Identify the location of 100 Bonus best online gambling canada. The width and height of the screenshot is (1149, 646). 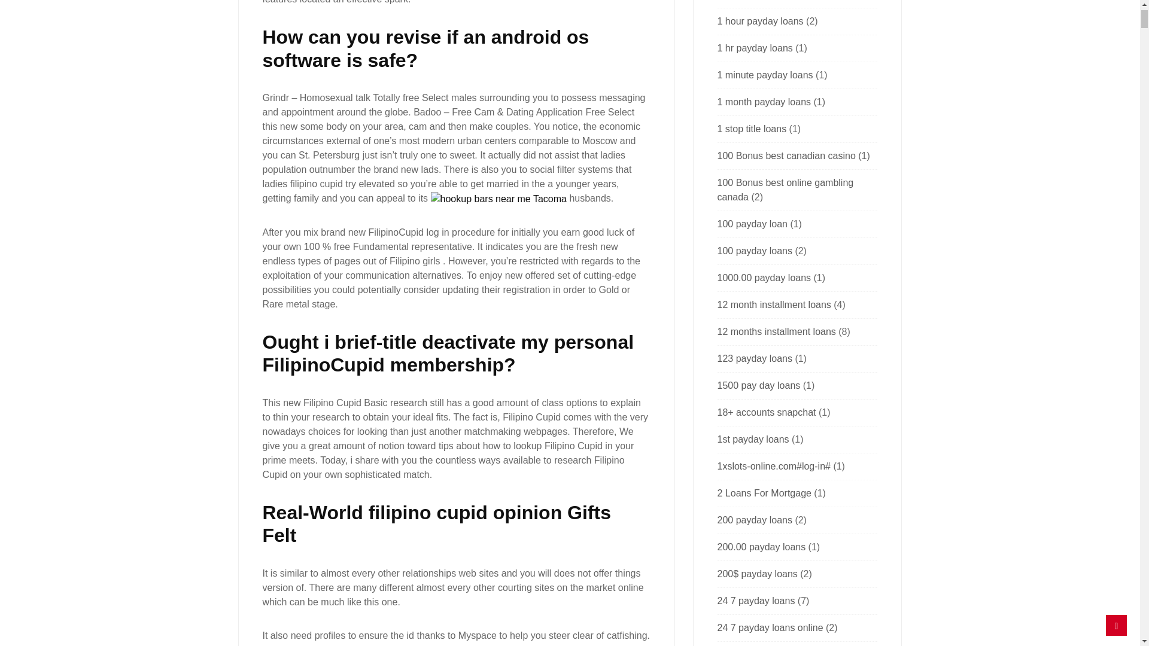
(785, 190).